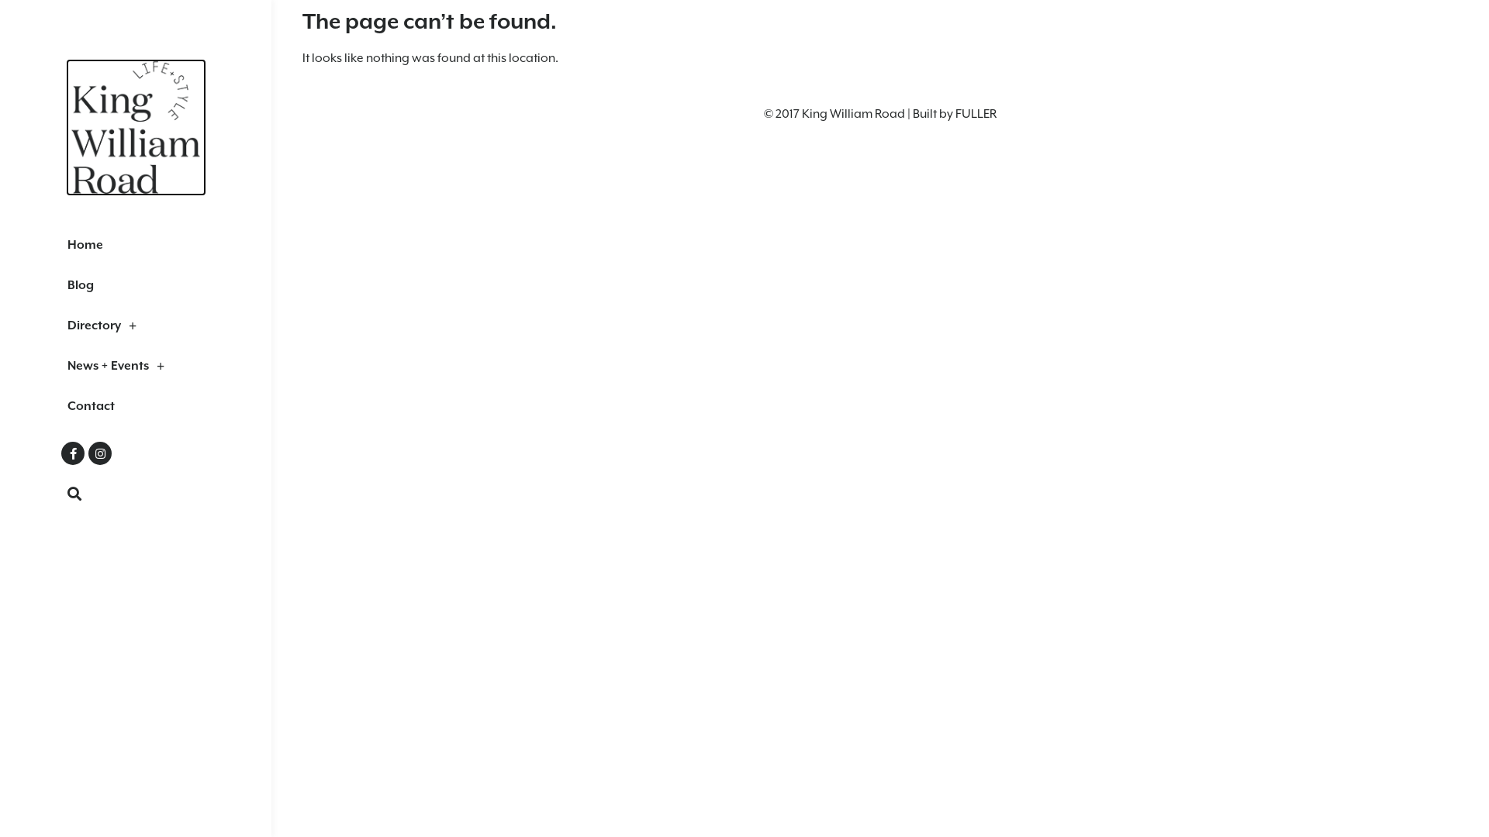 The height and width of the screenshot is (837, 1489). What do you see at coordinates (136, 285) in the screenshot?
I see `Blog` at bounding box center [136, 285].